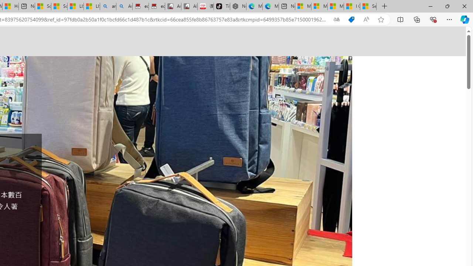 The height and width of the screenshot is (266, 473). I want to click on TikTok, so click(222, 7).